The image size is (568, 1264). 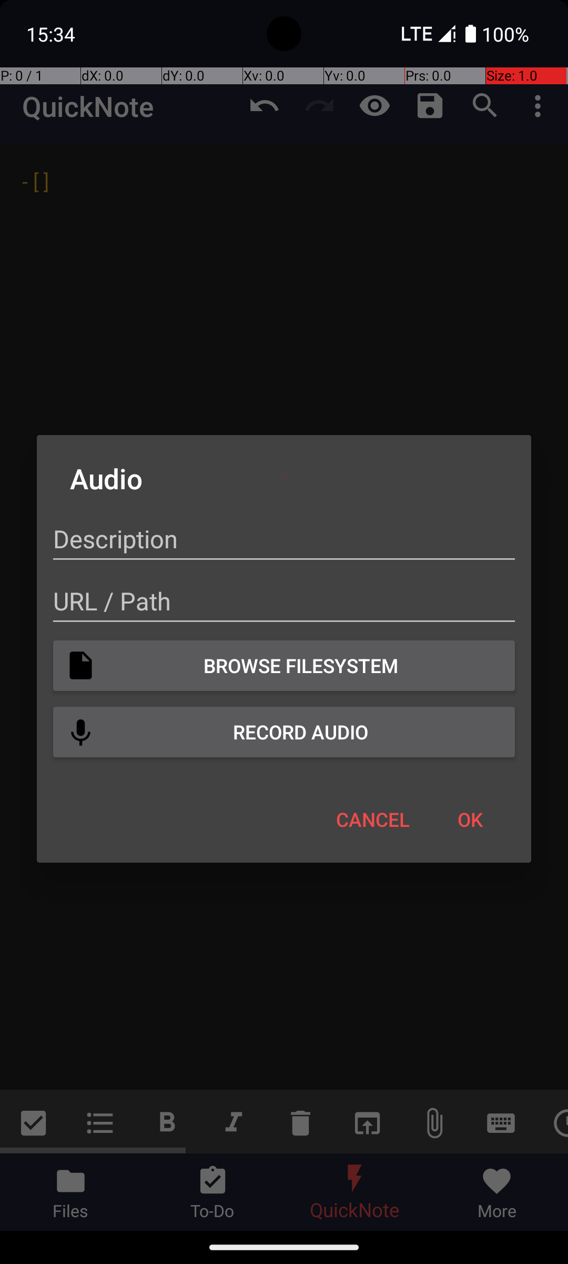 I want to click on RECORD AUDIO, so click(x=284, y=732).